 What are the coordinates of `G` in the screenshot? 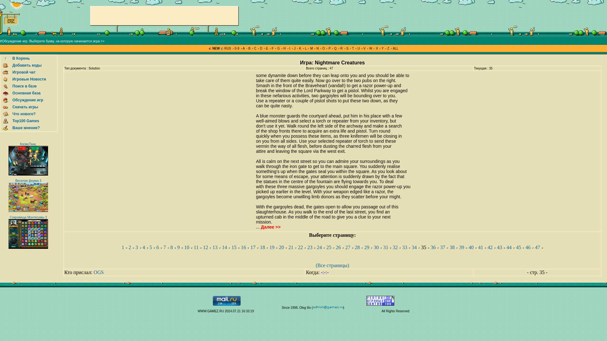 It's located at (278, 48).